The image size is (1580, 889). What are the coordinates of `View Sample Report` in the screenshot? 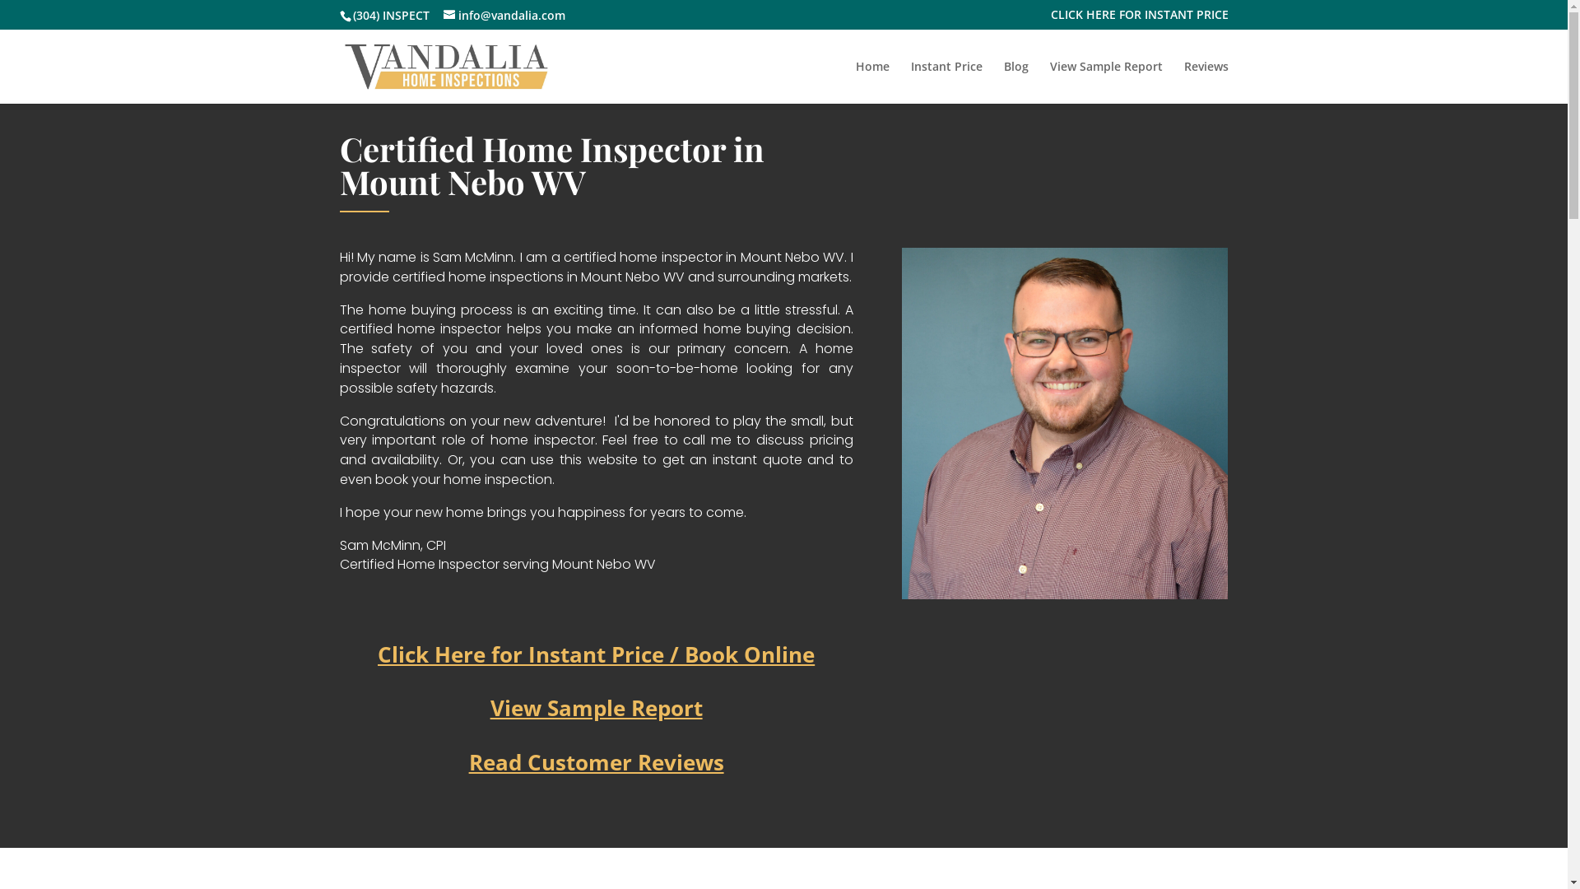 It's located at (1106, 82).